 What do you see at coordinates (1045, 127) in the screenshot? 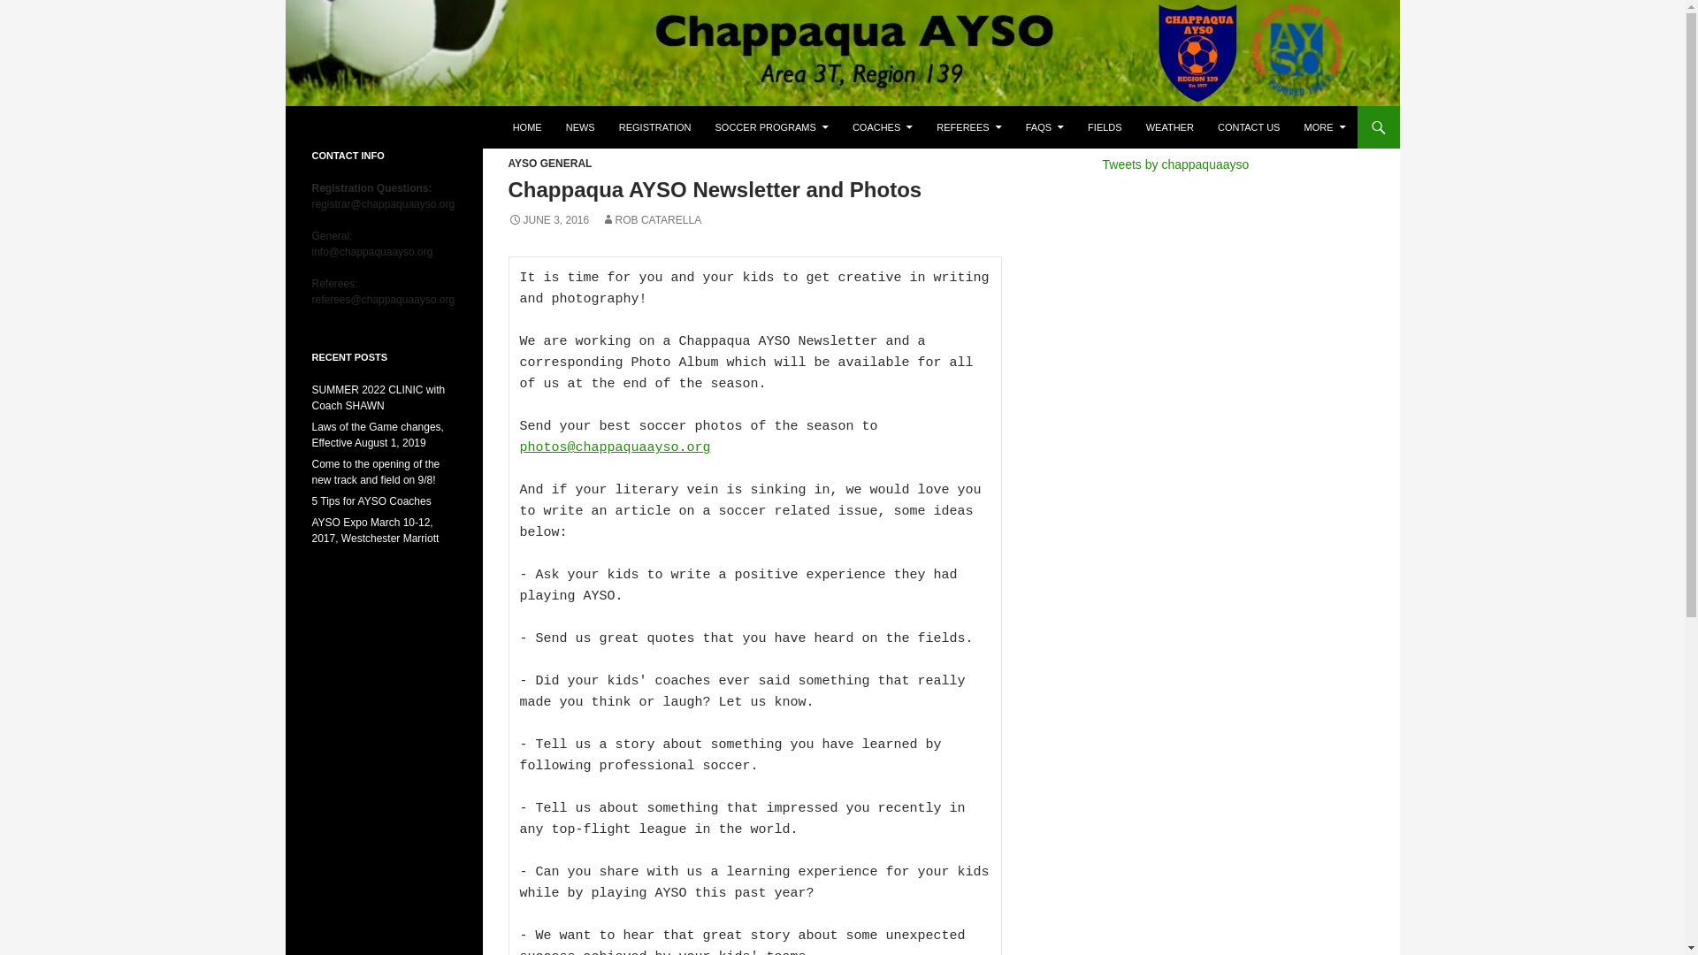
I see `FAQS` at bounding box center [1045, 127].